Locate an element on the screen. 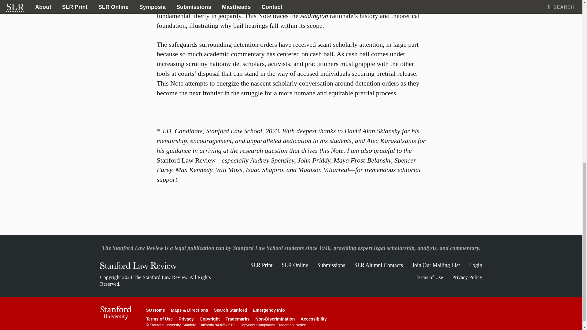 The height and width of the screenshot is (330, 587). Login is located at coordinates (475, 265).